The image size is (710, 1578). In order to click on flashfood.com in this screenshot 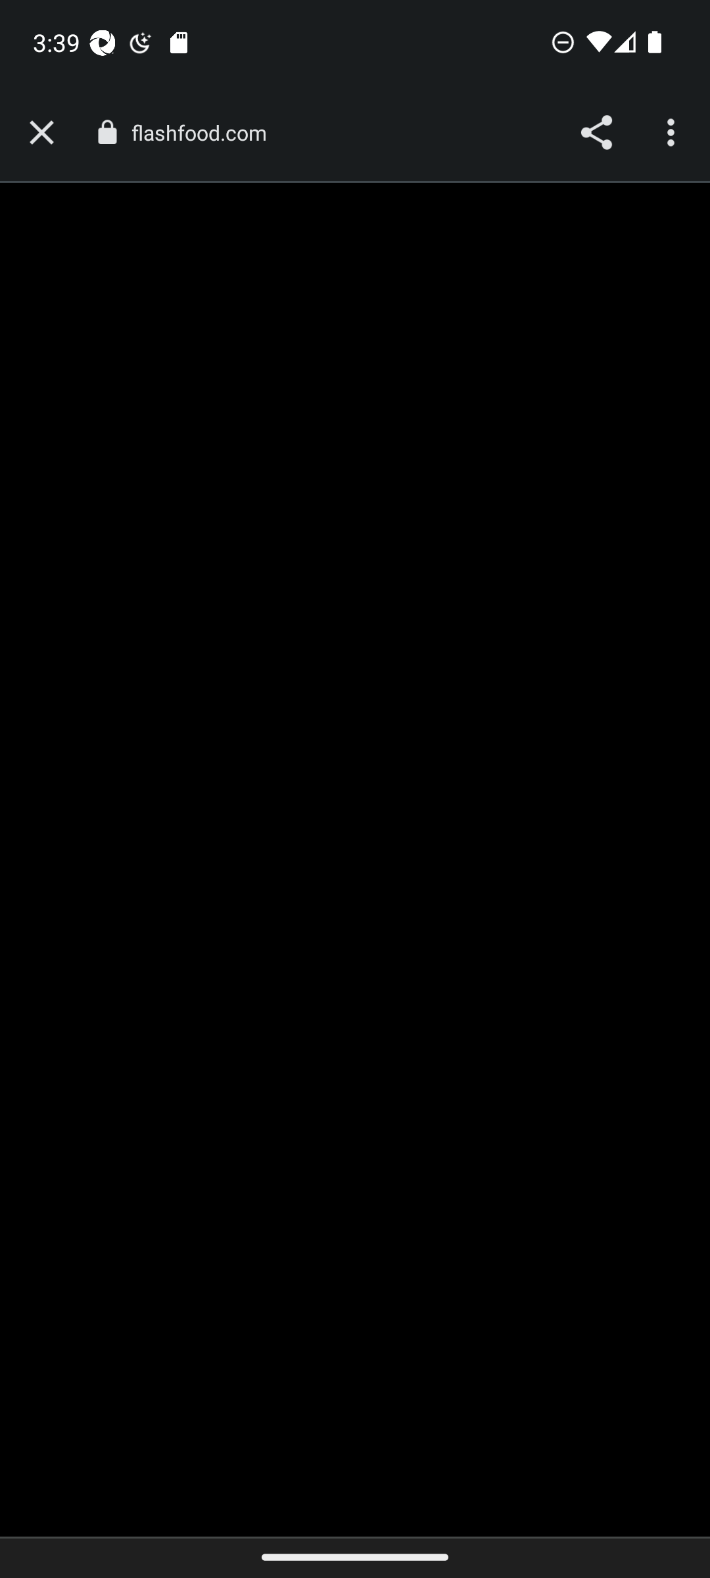, I will do `click(205, 133)`.